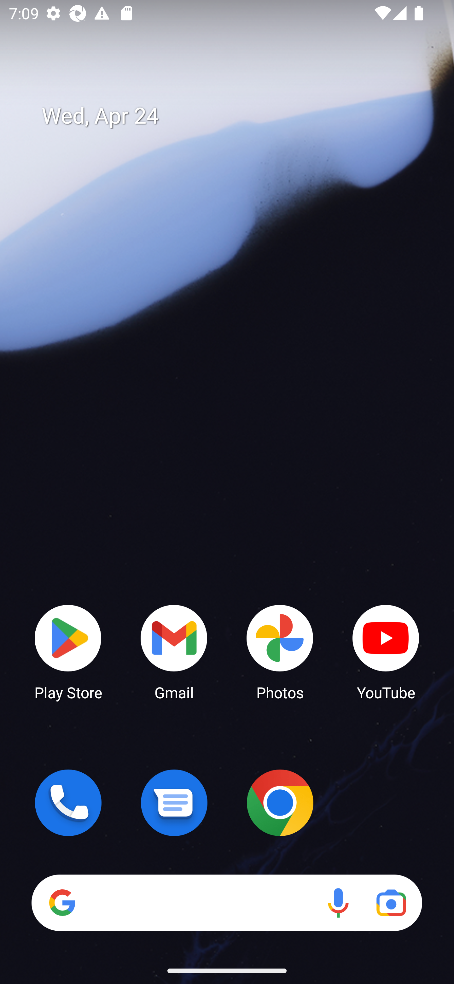 Image resolution: width=454 pixels, height=984 pixels. I want to click on Search Voice search Google Lens, so click(227, 903).